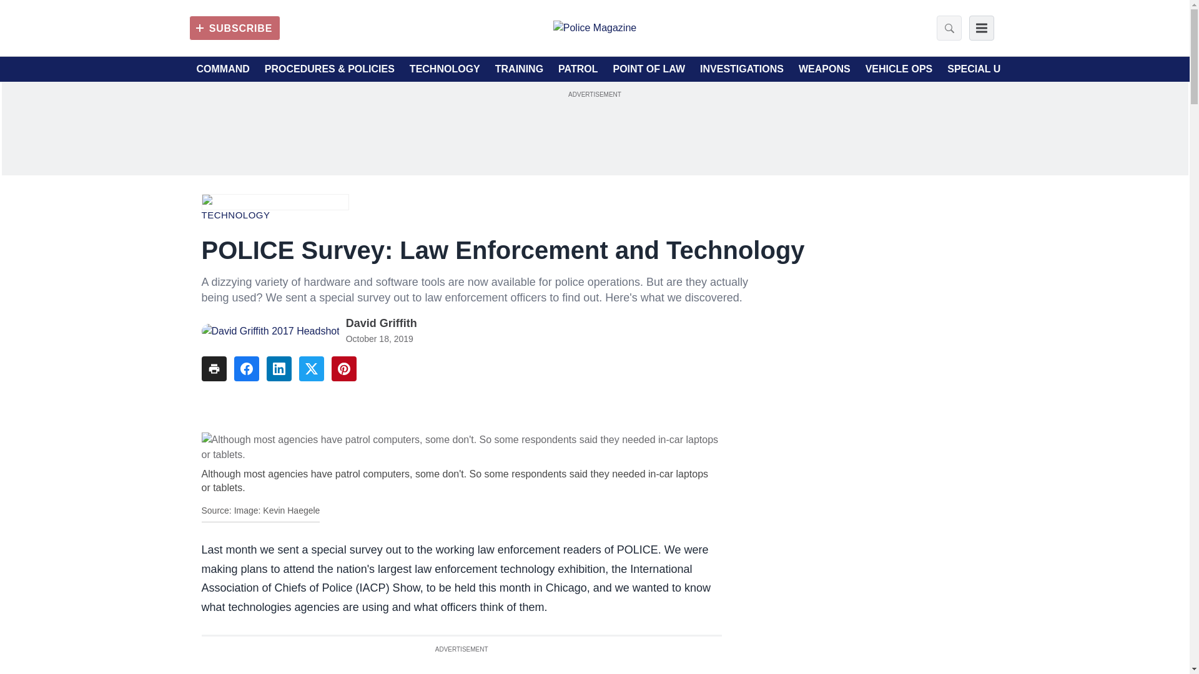  Describe the element at coordinates (235, 215) in the screenshot. I see `Technology` at that location.